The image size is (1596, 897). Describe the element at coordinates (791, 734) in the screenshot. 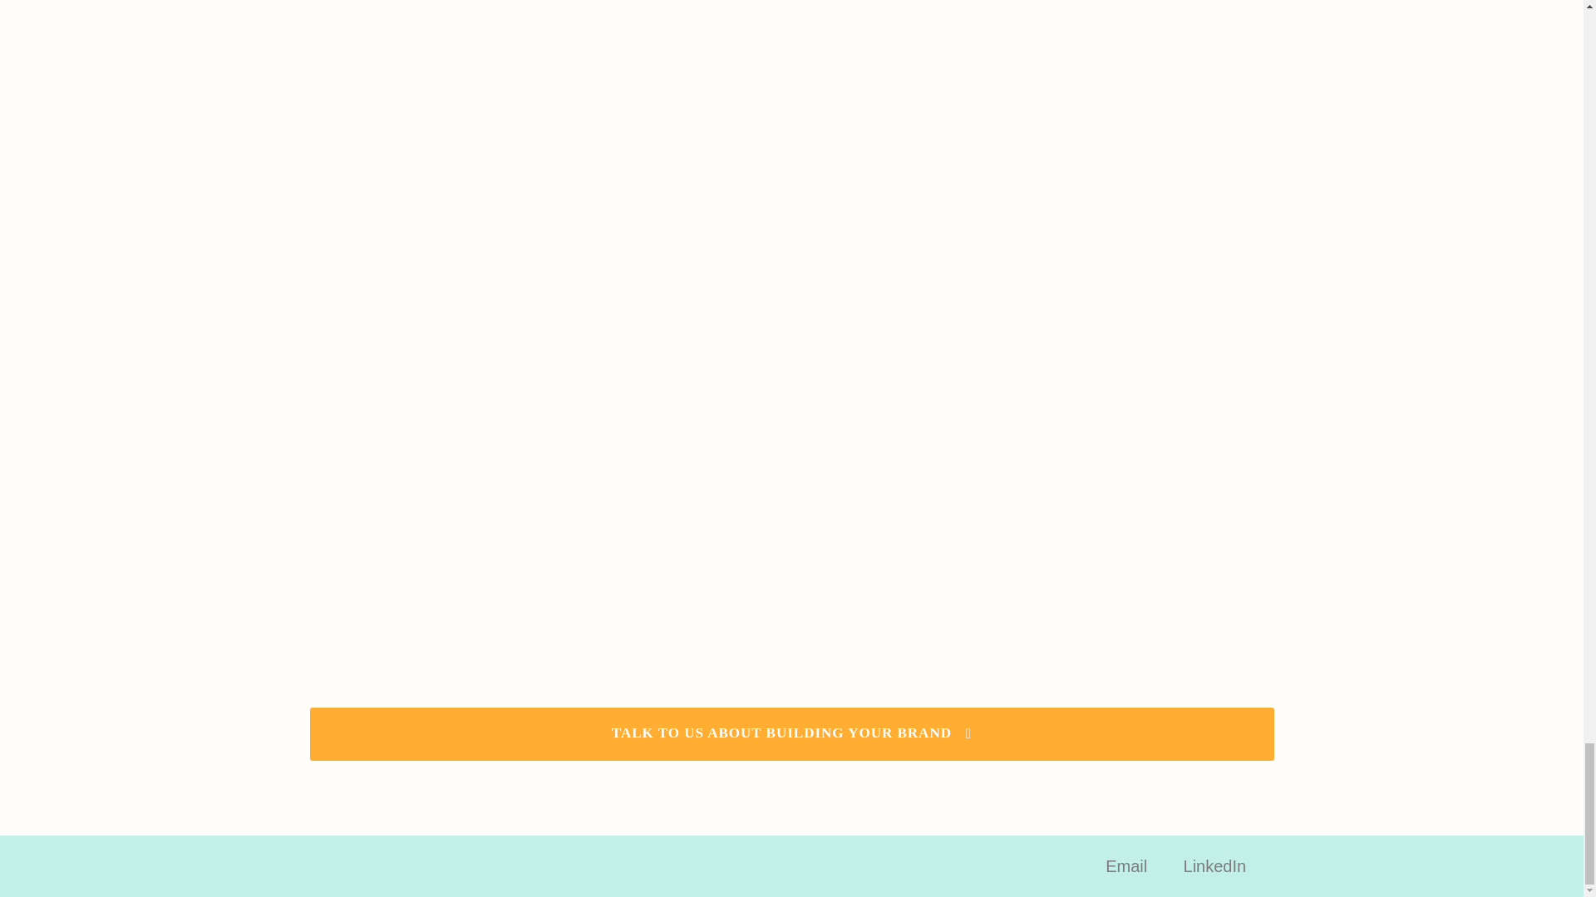

I see `TALK TO US ABOUT BUILDING YOUR BRAND` at that location.